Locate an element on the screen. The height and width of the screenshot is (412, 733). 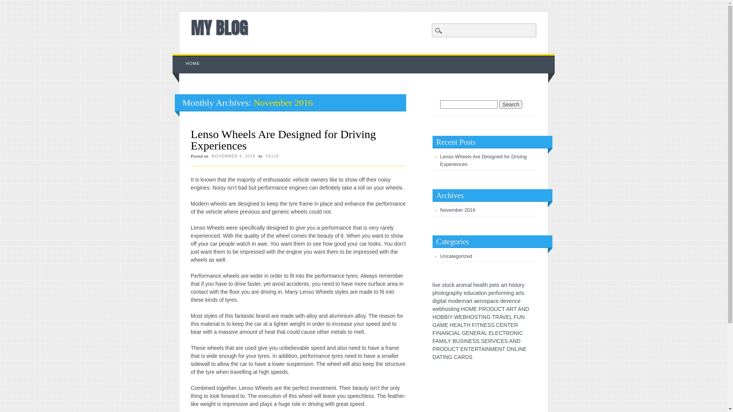
I is located at coordinates (436, 333).